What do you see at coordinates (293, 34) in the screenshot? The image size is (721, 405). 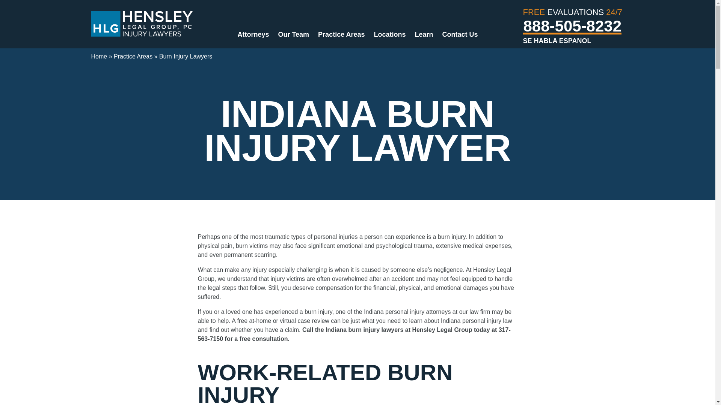 I see `Our Team` at bounding box center [293, 34].